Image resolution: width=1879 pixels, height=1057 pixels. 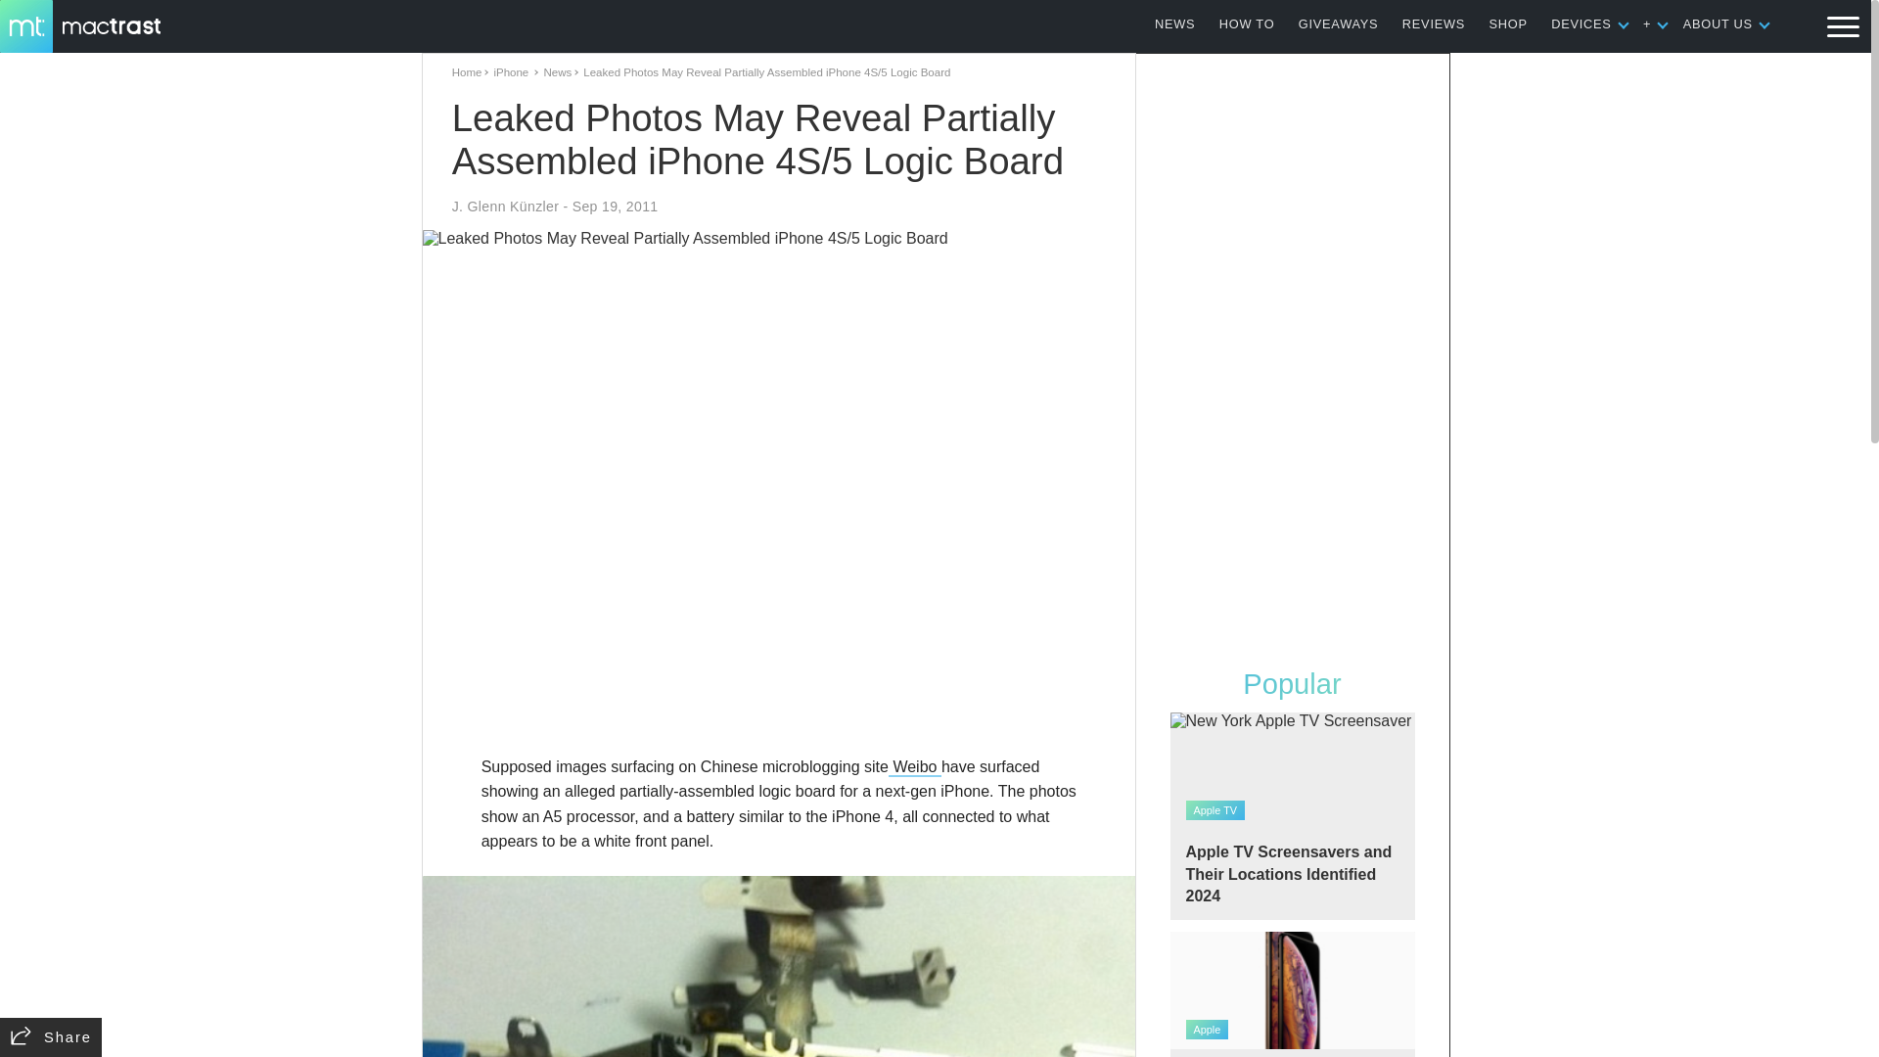 I want to click on ABOUT US, so click(x=1719, y=23).